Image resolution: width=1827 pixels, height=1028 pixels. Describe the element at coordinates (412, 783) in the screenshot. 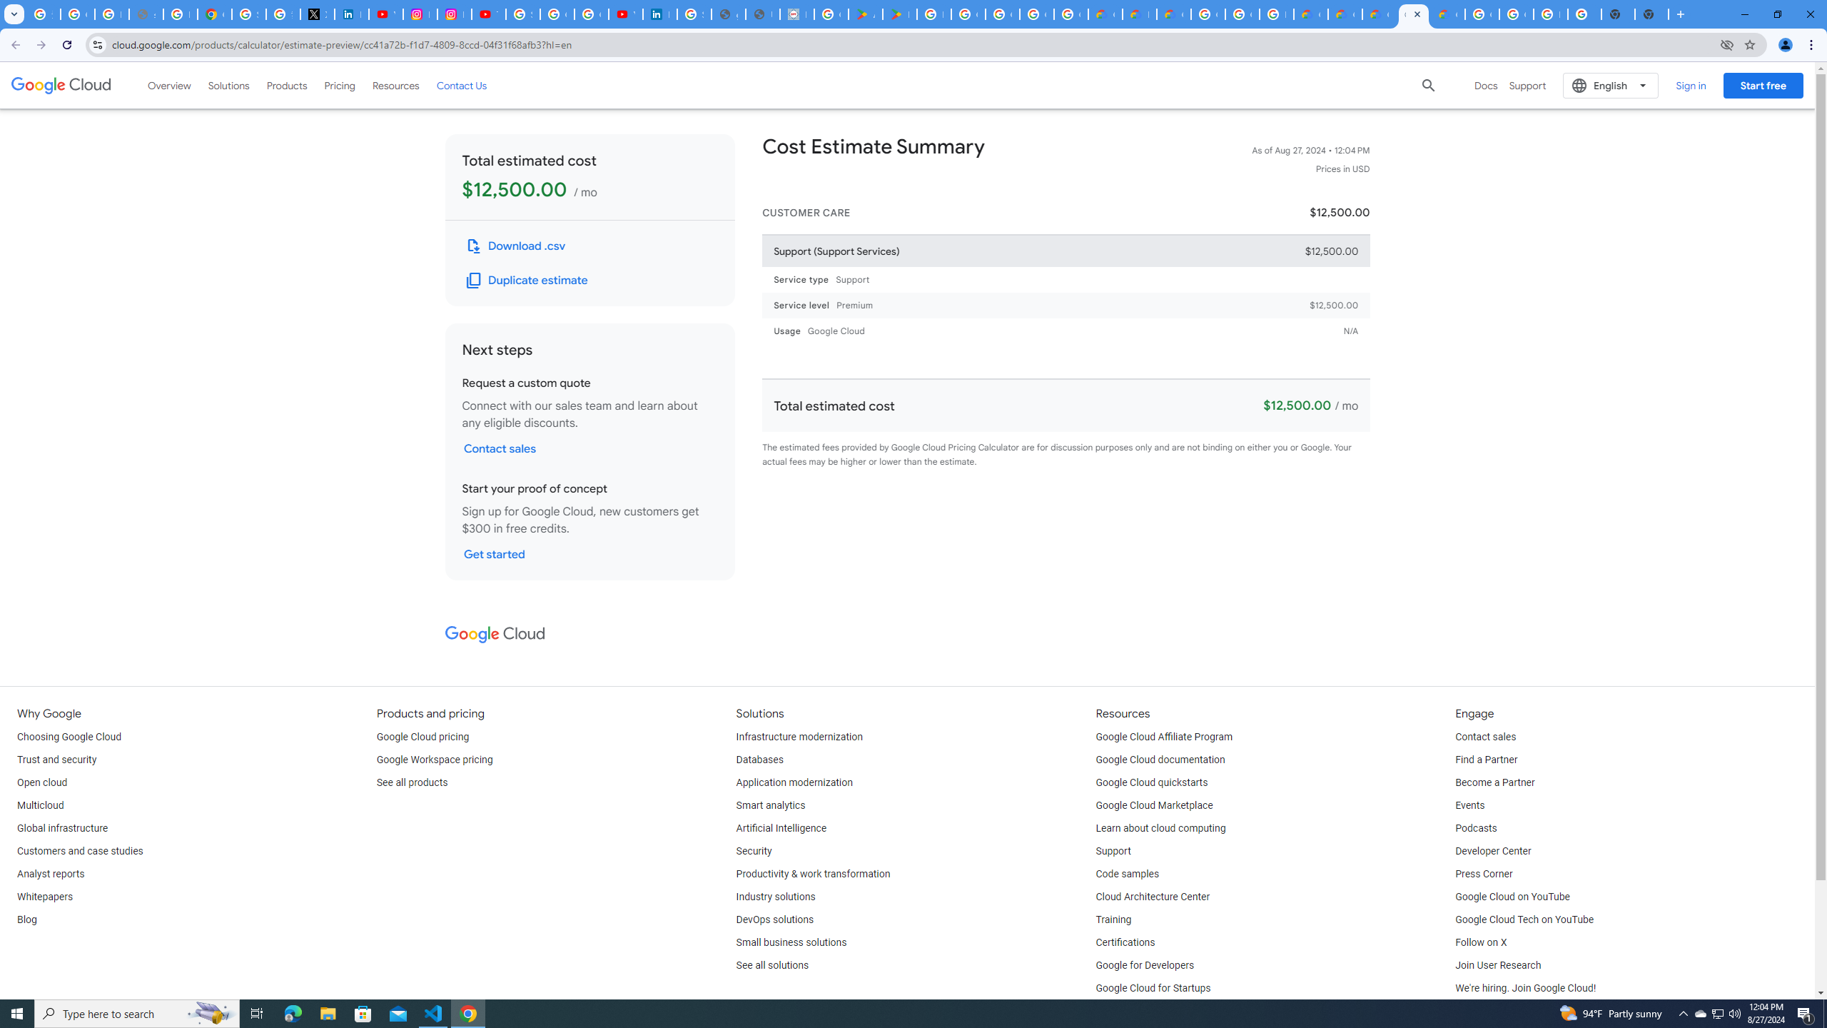

I see `See all products` at that location.